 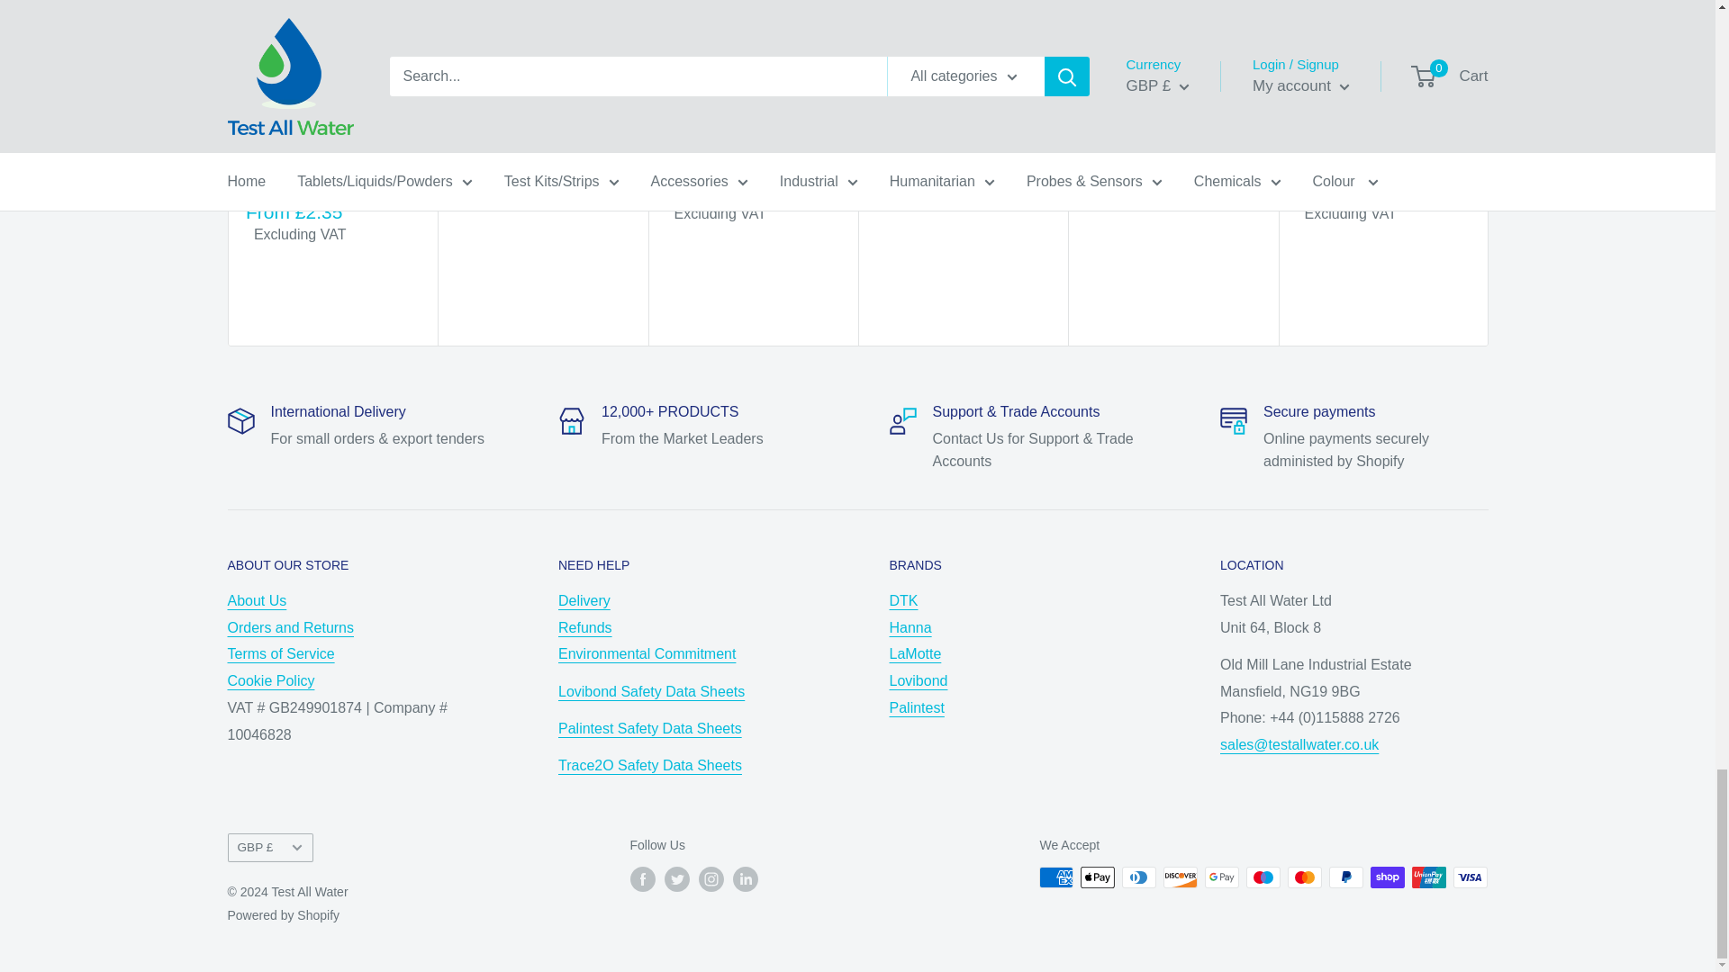 What do you see at coordinates (290, 628) in the screenshot?
I see `Returns Policy` at bounding box center [290, 628].